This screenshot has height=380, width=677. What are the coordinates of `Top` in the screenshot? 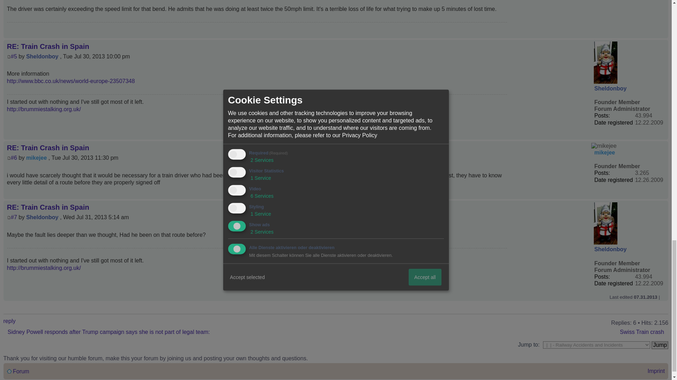 It's located at (663, 296).